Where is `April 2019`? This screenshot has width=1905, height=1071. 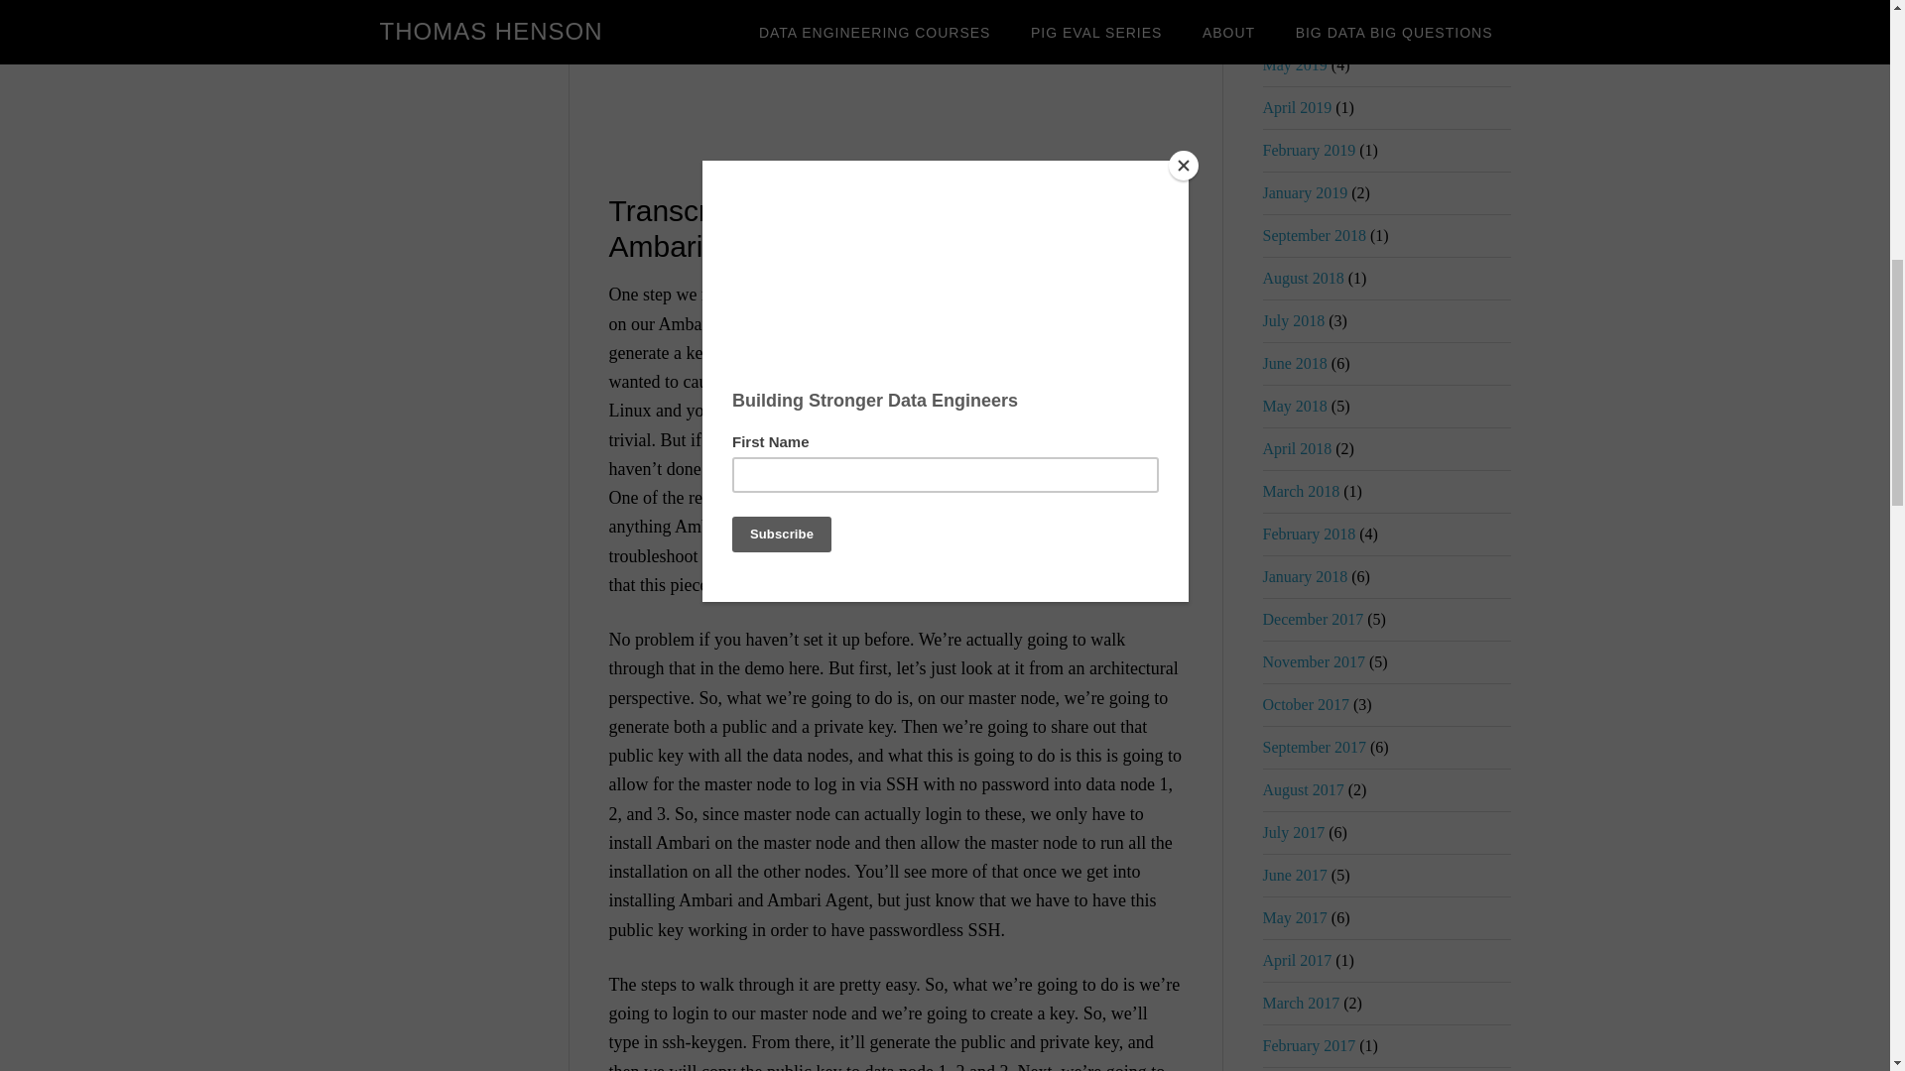
April 2019 is located at coordinates (1296, 107).